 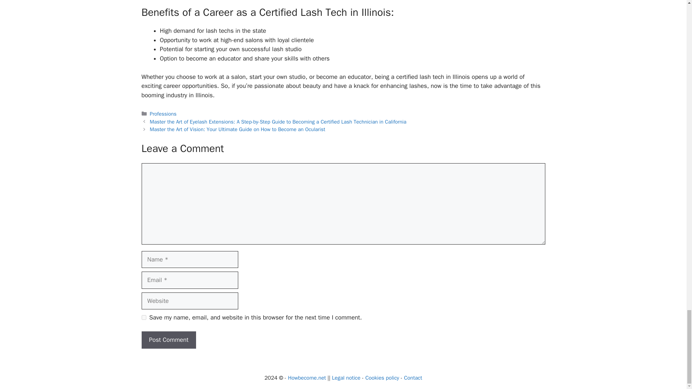 What do you see at coordinates (143, 317) in the screenshot?
I see `yes` at bounding box center [143, 317].